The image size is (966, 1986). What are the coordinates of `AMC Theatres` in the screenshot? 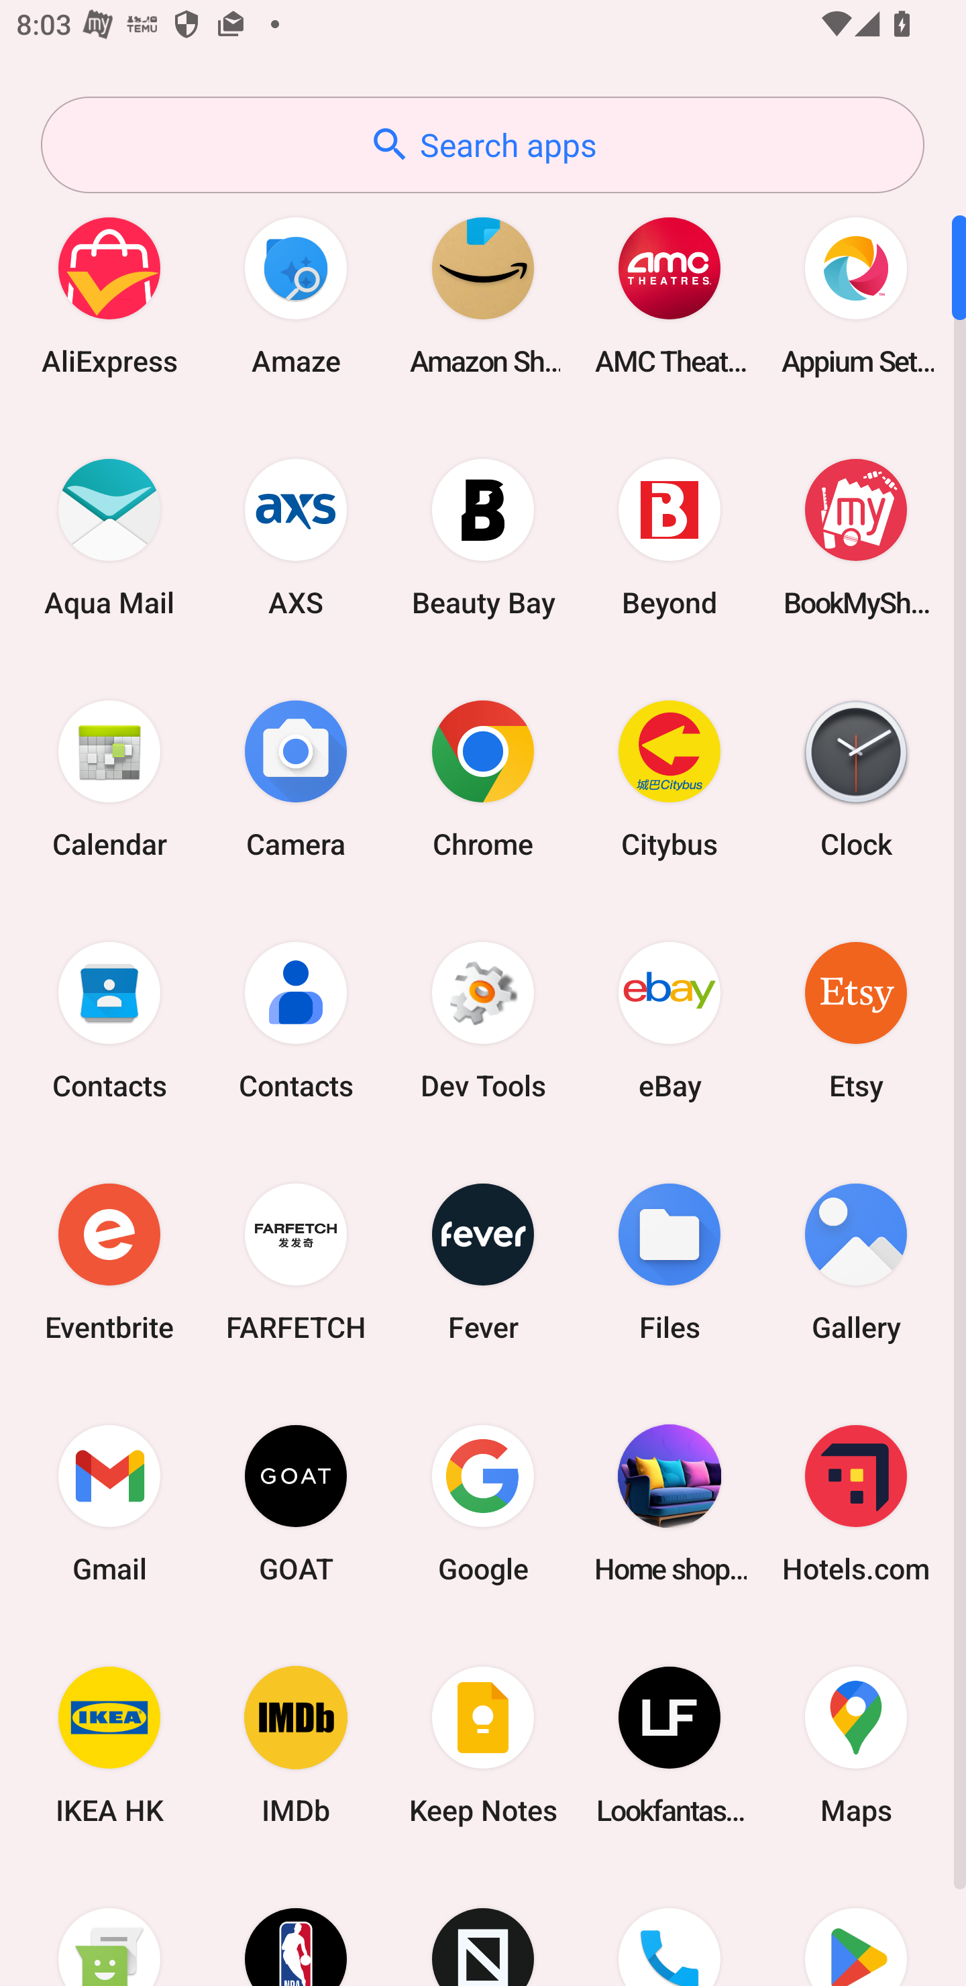 It's located at (669, 295).